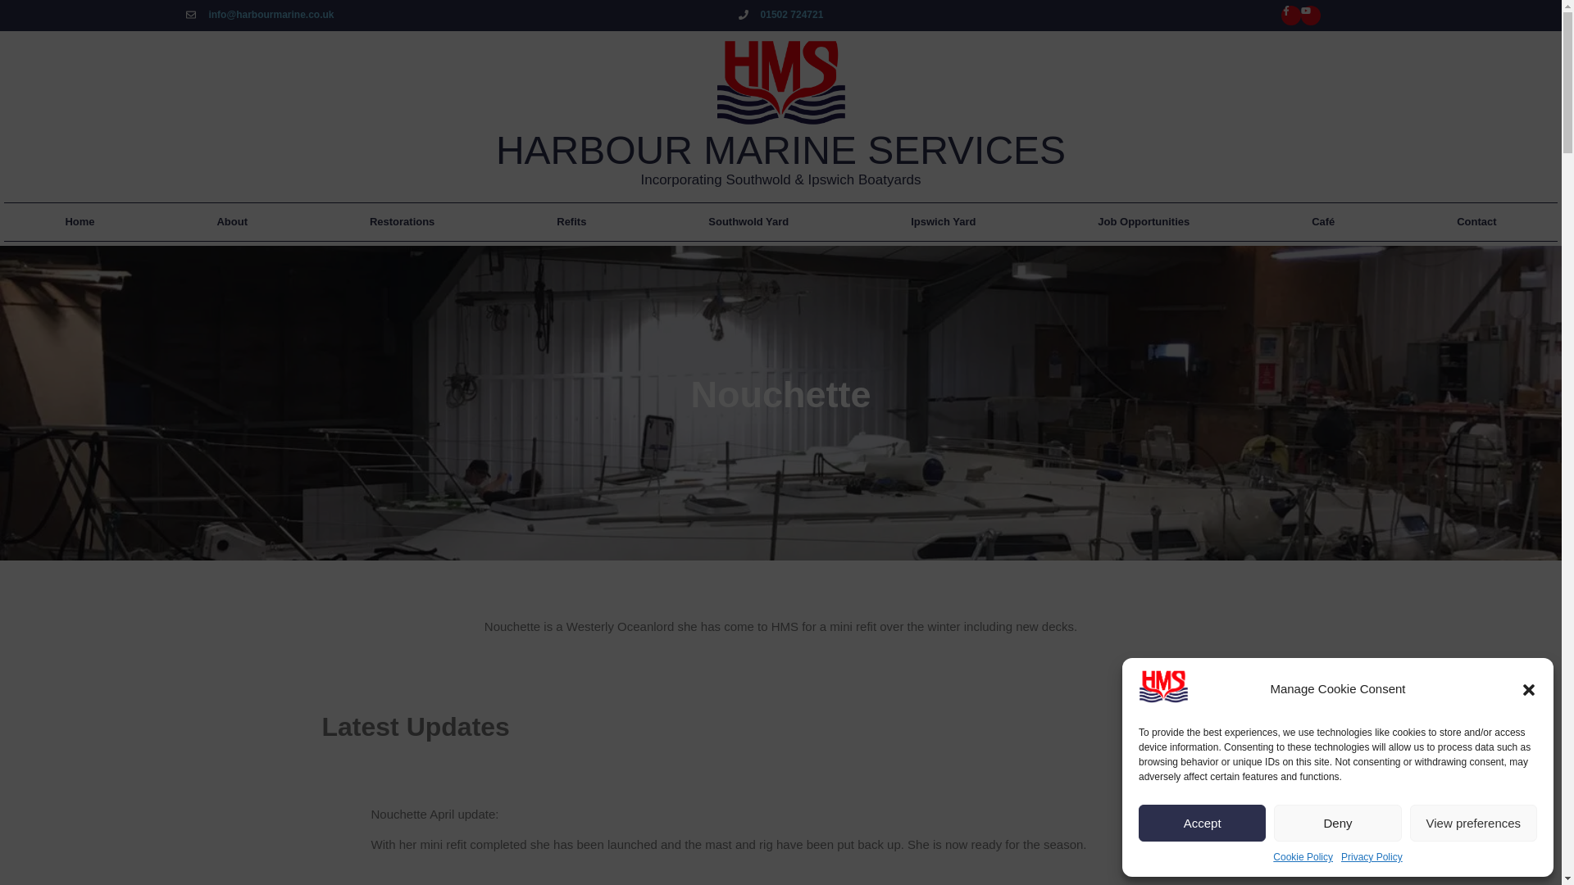  What do you see at coordinates (1336, 823) in the screenshot?
I see `Deny` at bounding box center [1336, 823].